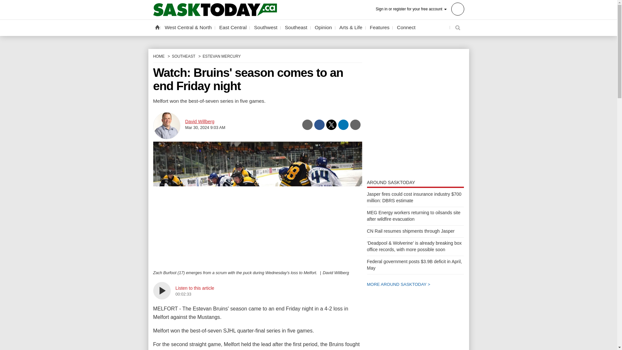  What do you see at coordinates (420, 8) in the screenshot?
I see `Sign in or register for your free account` at bounding box center [420, 8].